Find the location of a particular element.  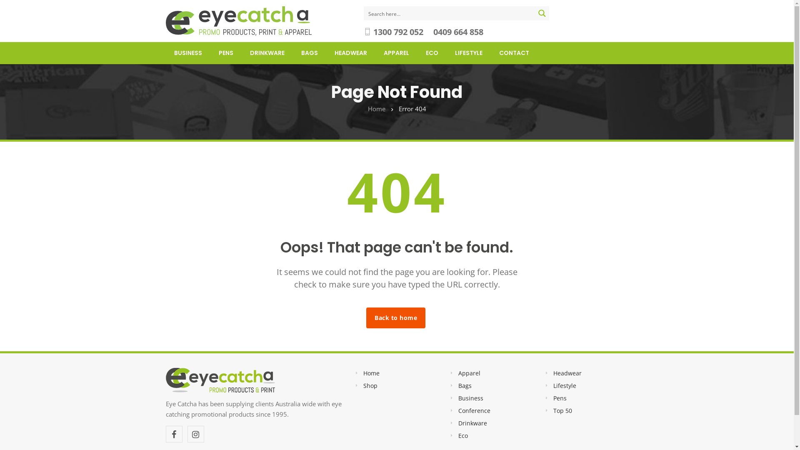

HEADWEAR is located at coordinates (350, 53).